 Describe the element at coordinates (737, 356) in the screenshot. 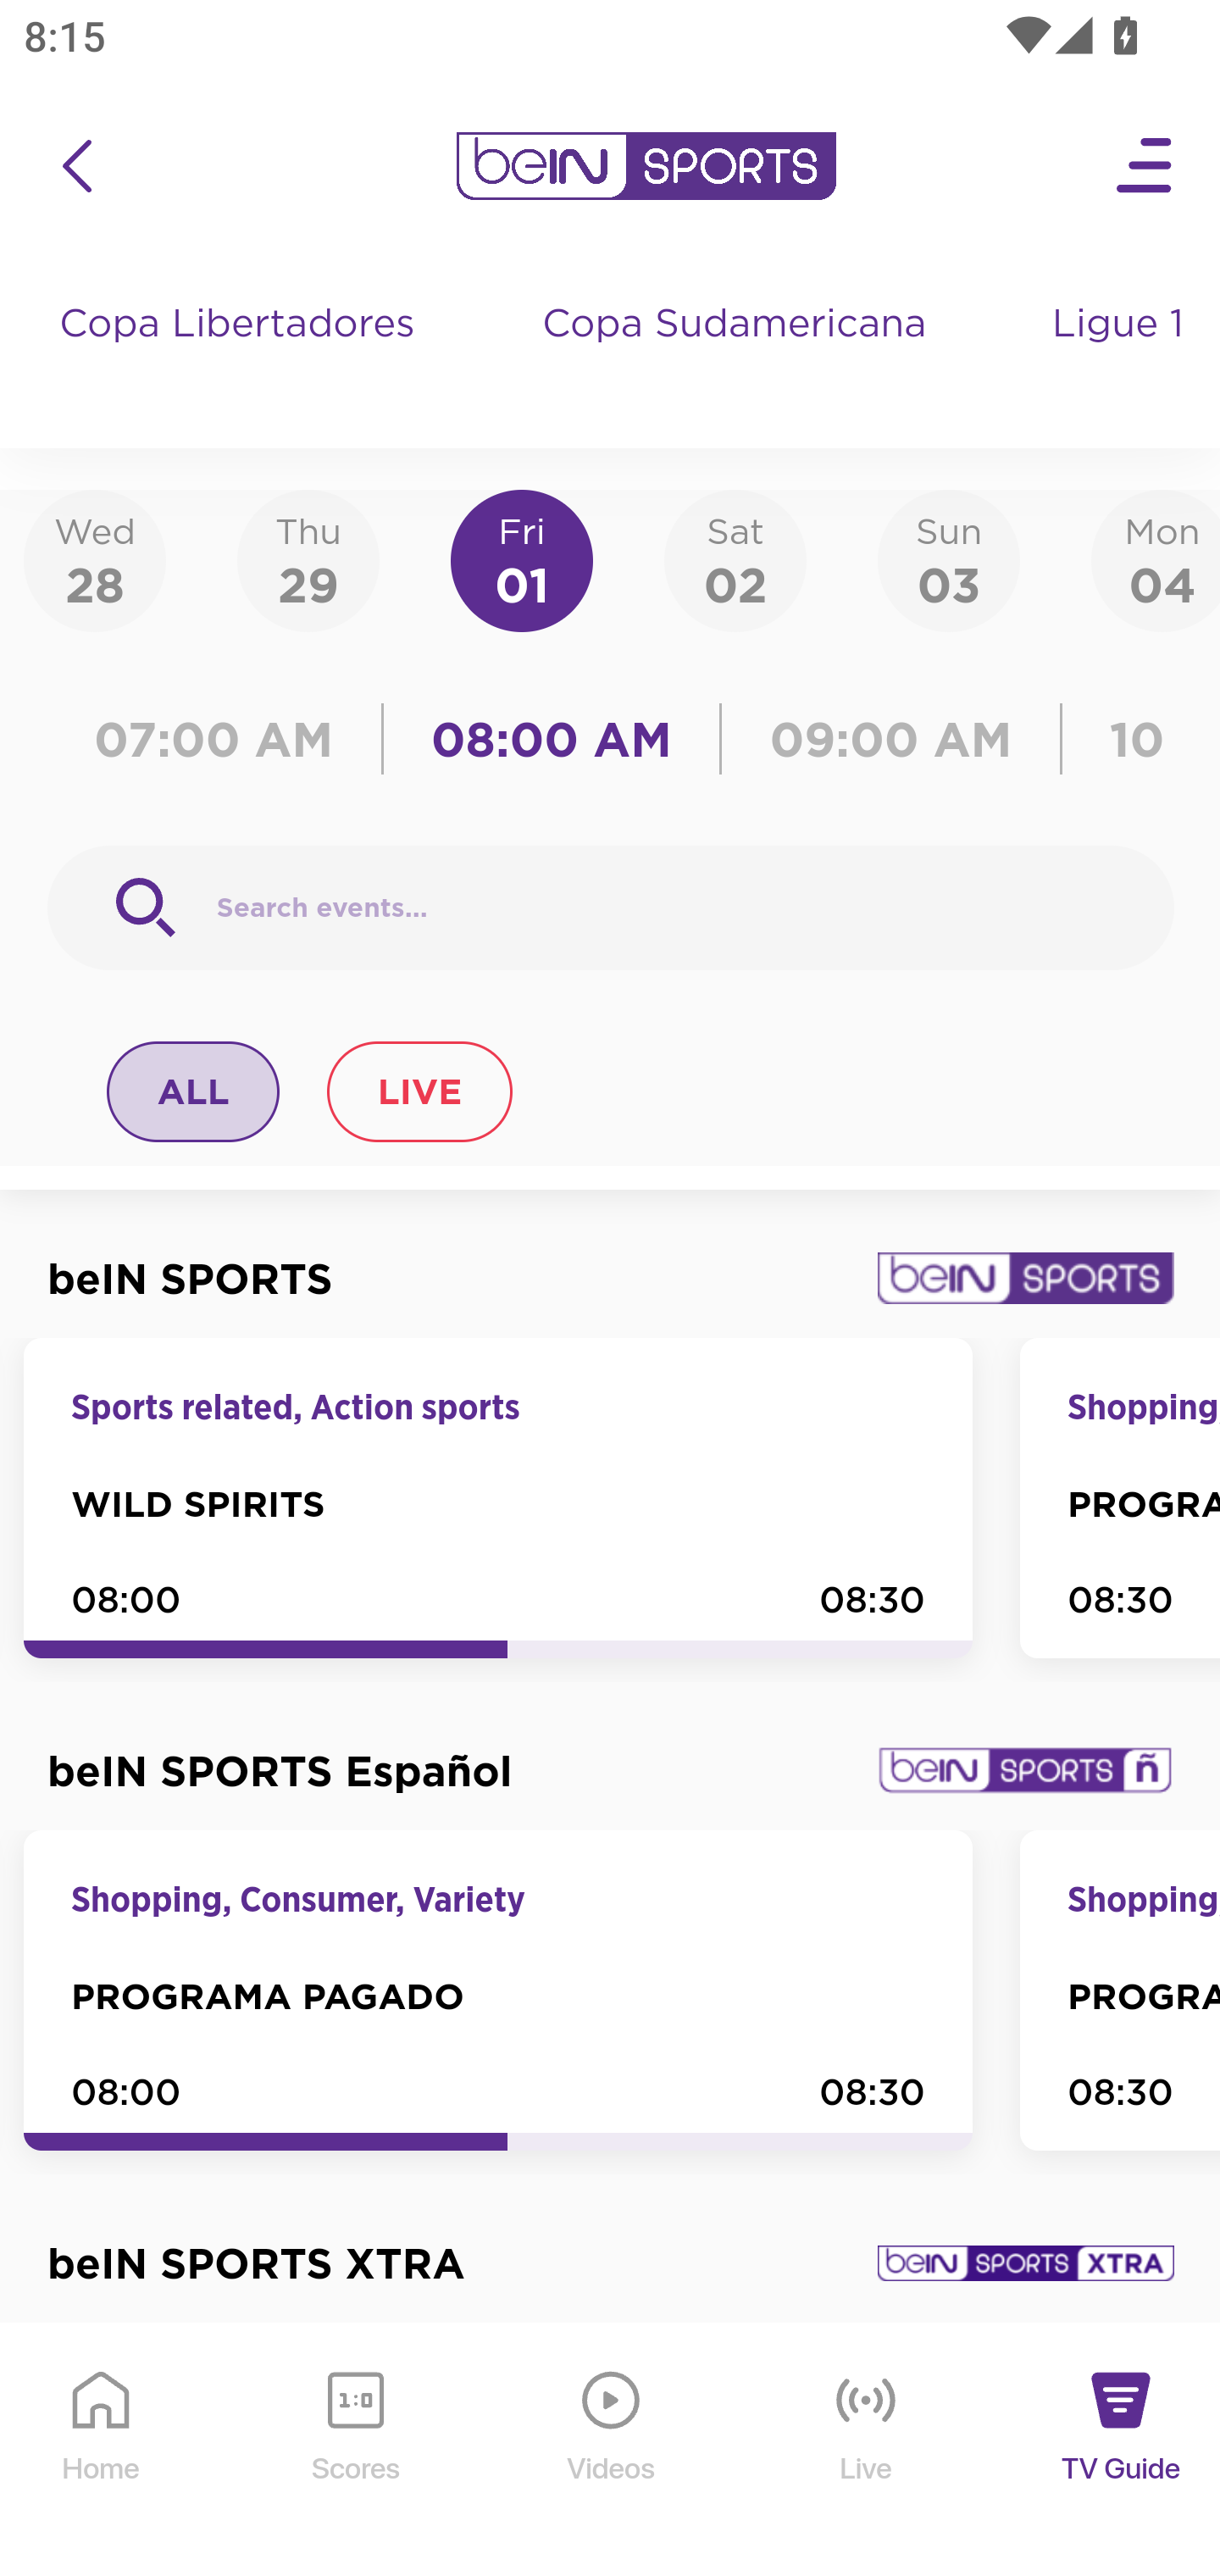

I see `Copa Sudamericana` at that location.